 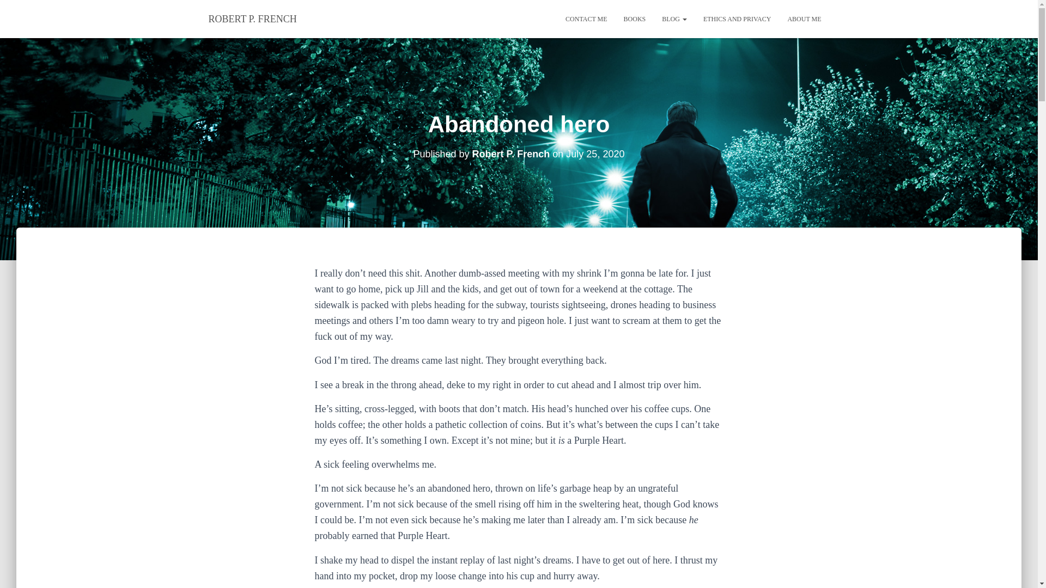 What do you see at coordinates (253, 19) in the screenshot?
I see `ROBERT P. FRENCH` at bounding box center [253, 19].